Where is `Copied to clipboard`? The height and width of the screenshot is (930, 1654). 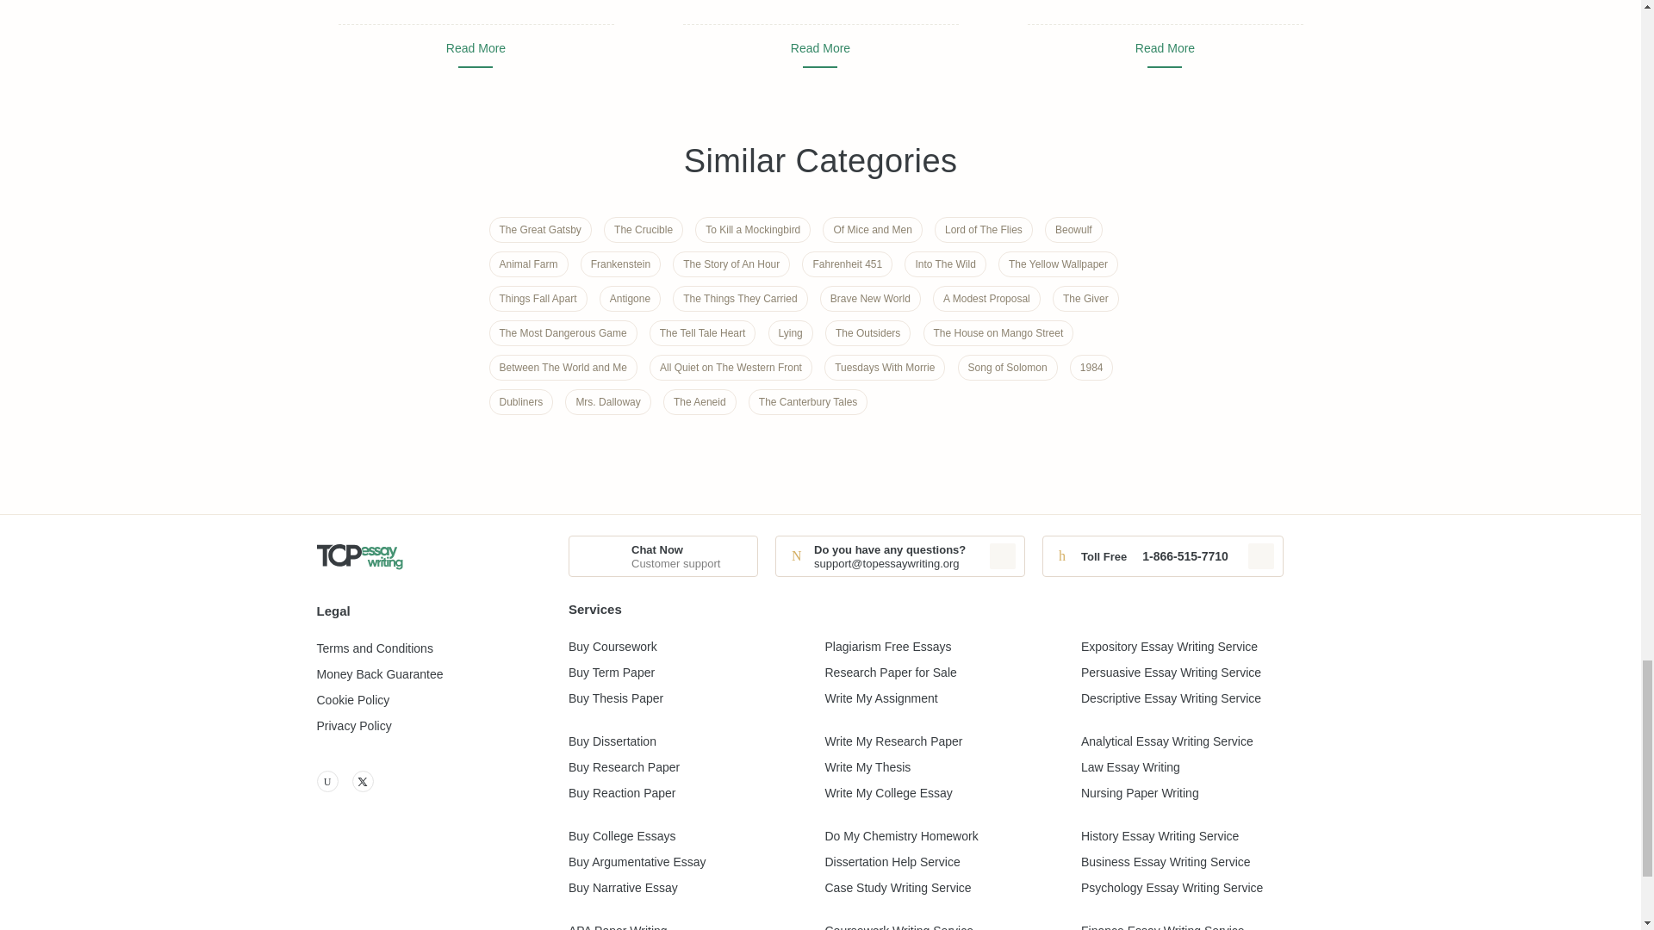
Copied to clipboard is located at coordinates (1261, 555).